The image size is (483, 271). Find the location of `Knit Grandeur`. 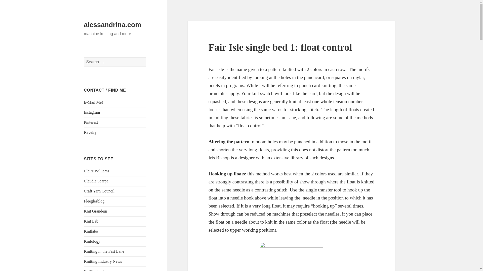

Knit Grandeur is located at coordinates (96, 211).